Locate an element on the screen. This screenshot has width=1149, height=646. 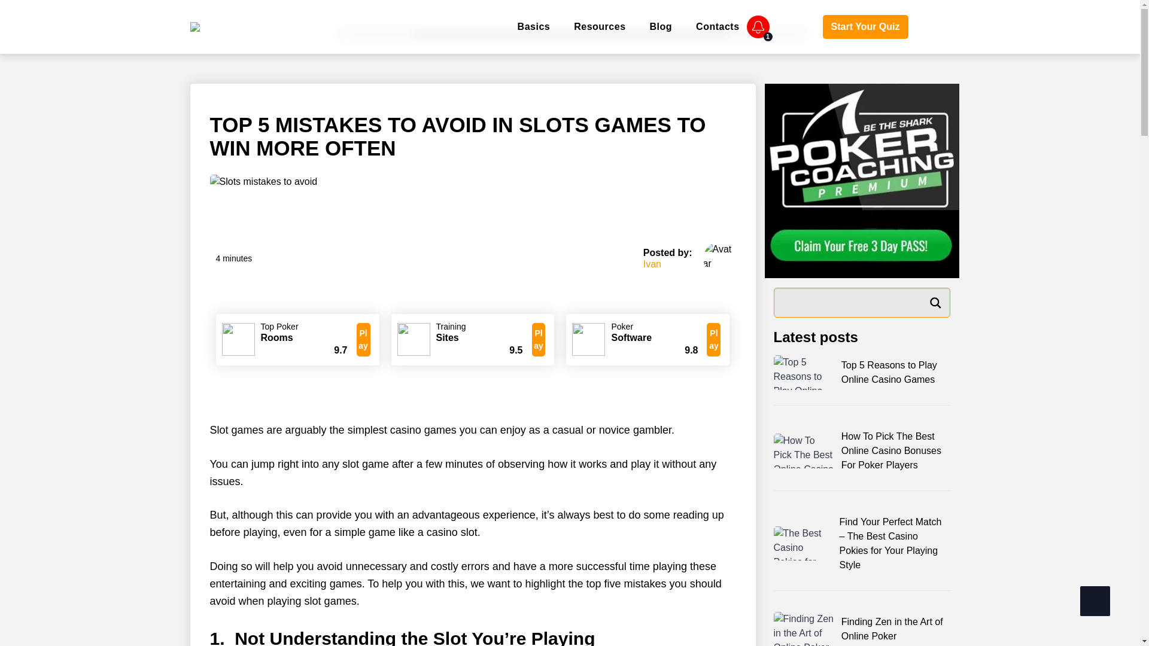
Start Your Quiz is located at coordinates (865, 26).